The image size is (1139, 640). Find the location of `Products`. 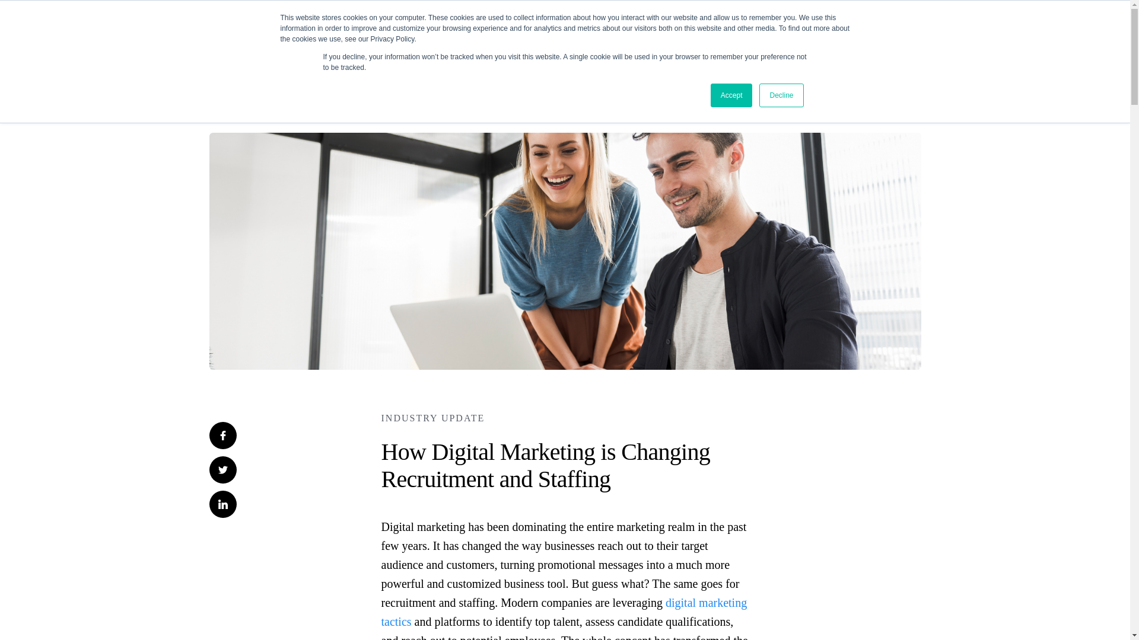

Products is located at coordinates (469, 33).